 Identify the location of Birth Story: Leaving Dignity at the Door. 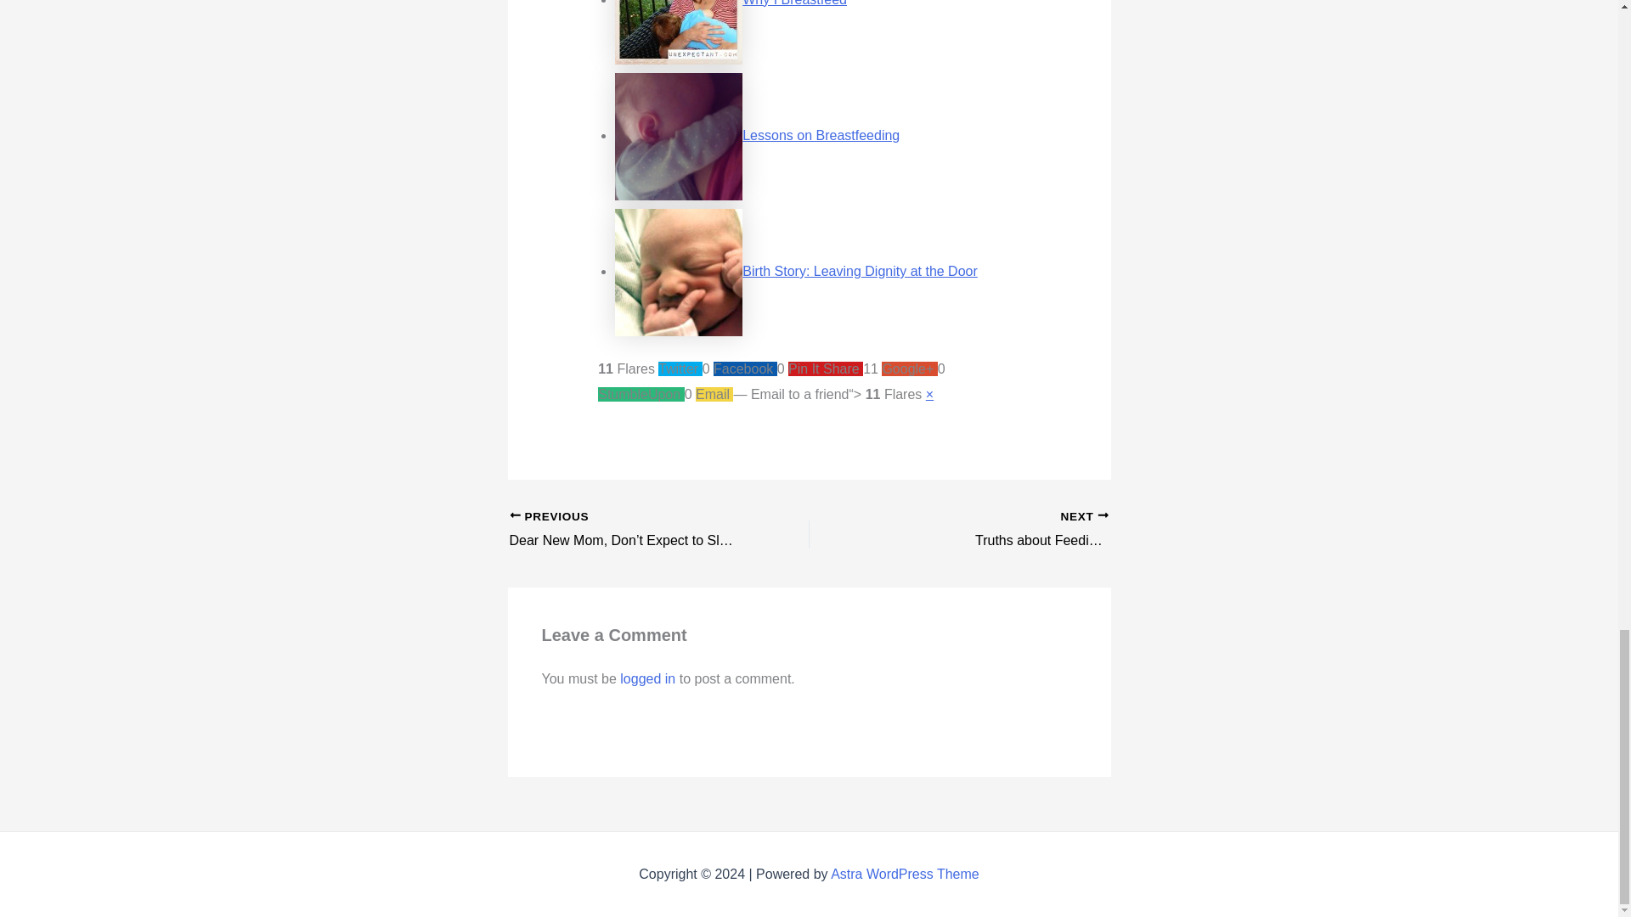
(647, 678).